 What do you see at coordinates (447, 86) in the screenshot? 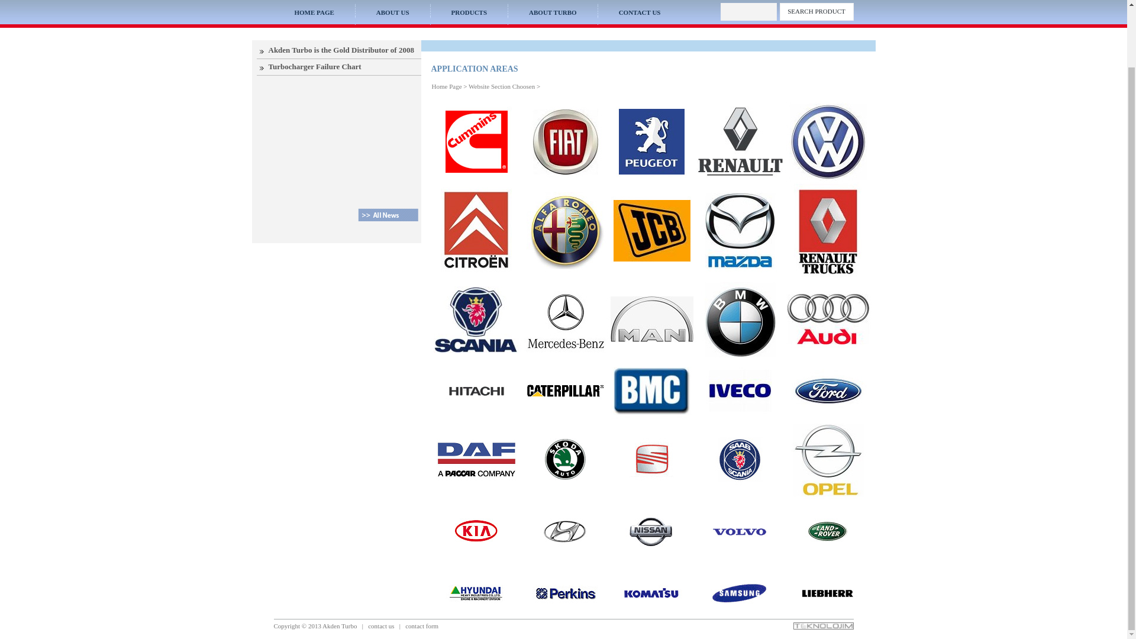
I see `Home Page` at bounding box center [447, 86].